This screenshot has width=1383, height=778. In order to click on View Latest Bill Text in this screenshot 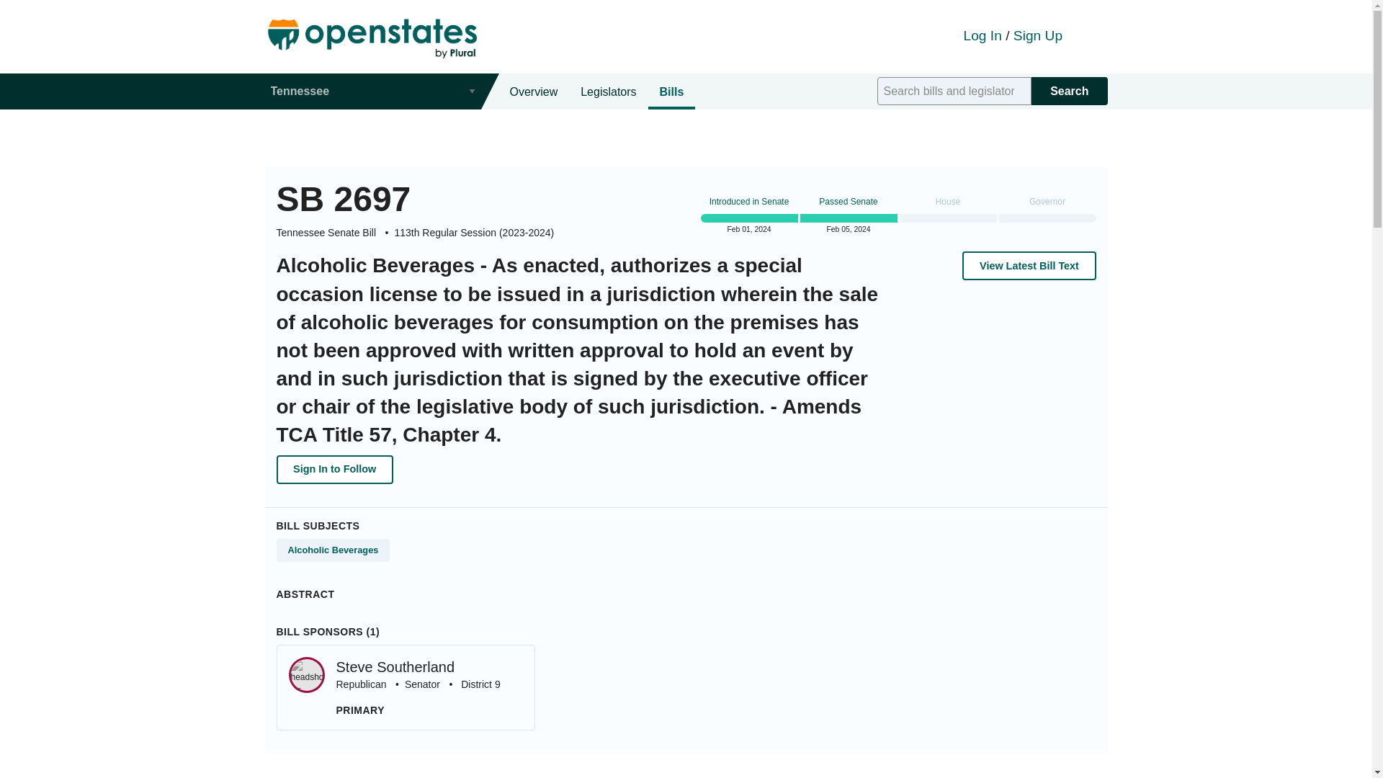, I will do `click(1029, 265)`.